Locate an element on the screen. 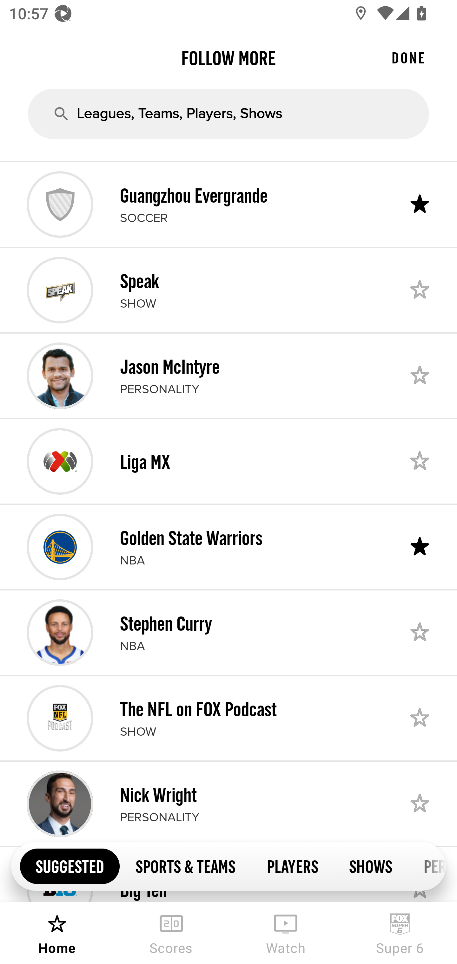 This screenshot has height=964, width=457. Guangzhou Evergrande SOCCER is located at coordinates (228, 204).